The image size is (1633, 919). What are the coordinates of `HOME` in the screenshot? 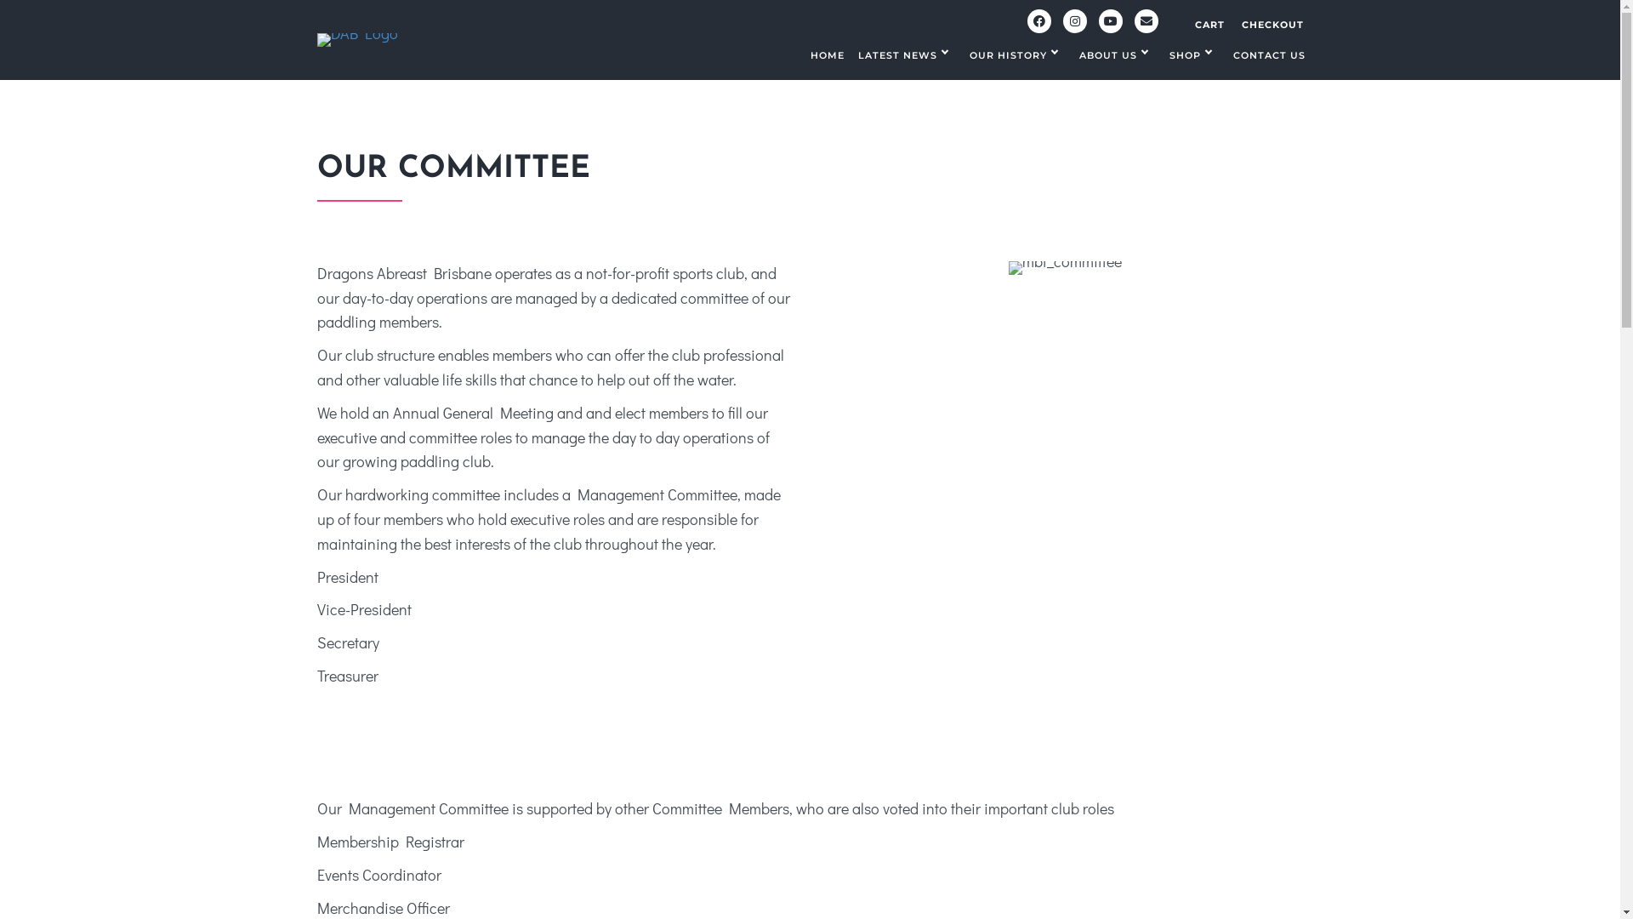 It's located at (827, 56).